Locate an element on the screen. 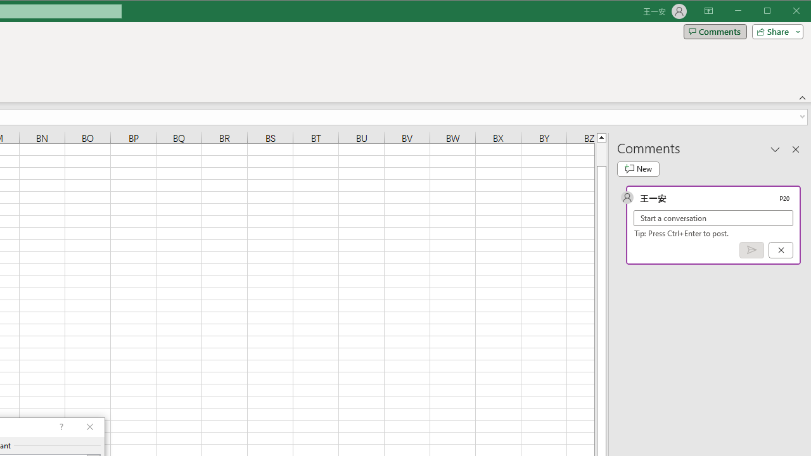  Line up is located at coordinates (601, 137).